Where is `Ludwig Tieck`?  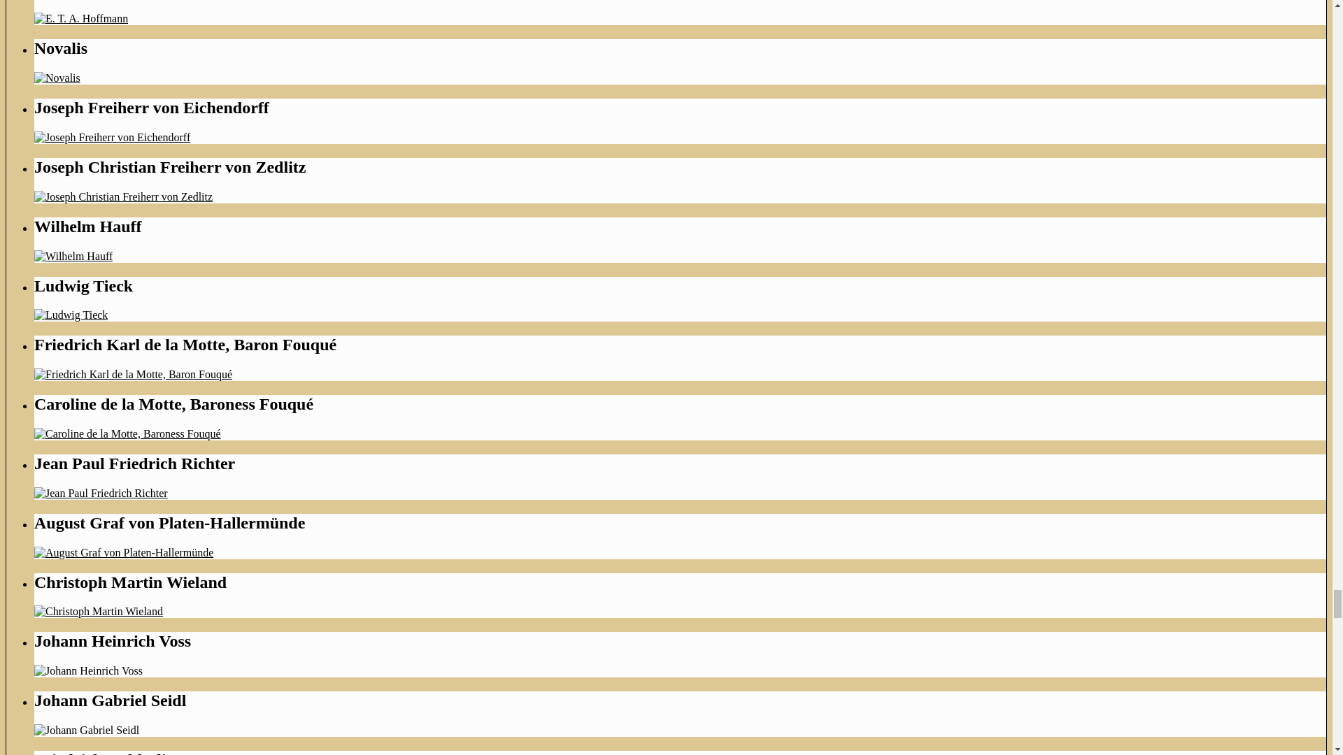
Ludwig Tieck is located at coordinates (71, 315).